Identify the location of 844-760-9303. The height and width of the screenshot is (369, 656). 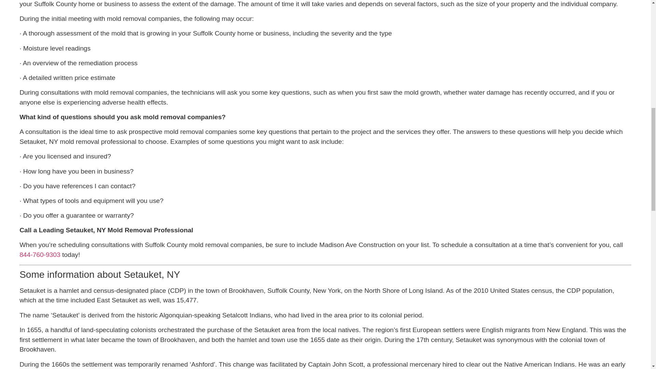
(40, 255).